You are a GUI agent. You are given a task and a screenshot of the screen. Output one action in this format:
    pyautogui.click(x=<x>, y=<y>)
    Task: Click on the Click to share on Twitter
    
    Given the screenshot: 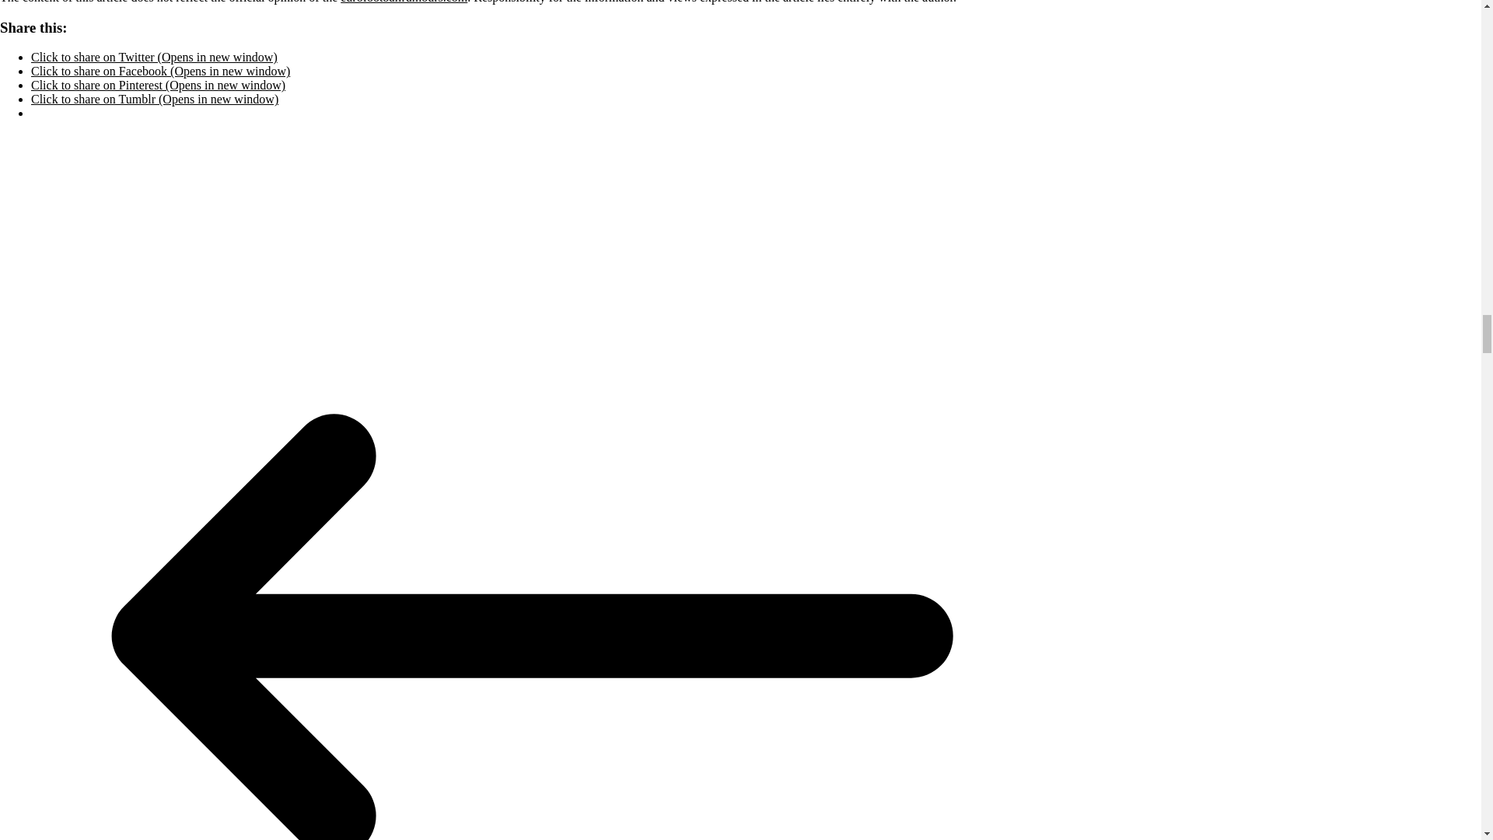 What is the action you would take?
    pyautogui.click(x=154, y=57)
    